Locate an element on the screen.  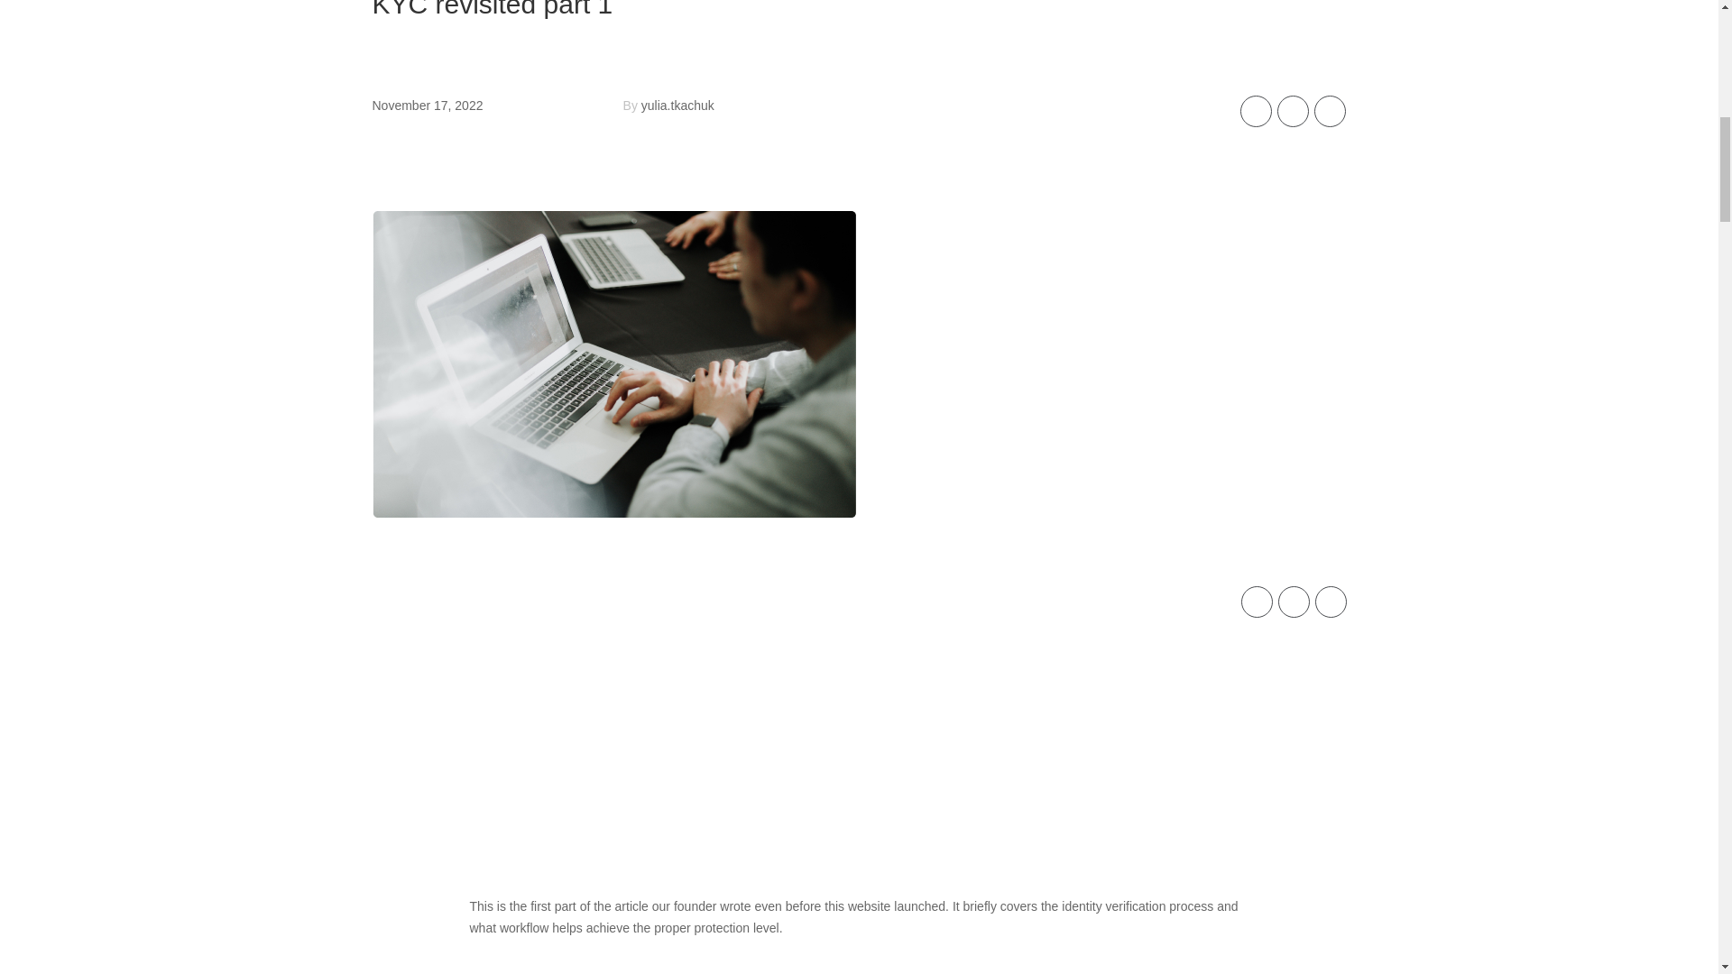
ln is located at coordinates (1258, 602).